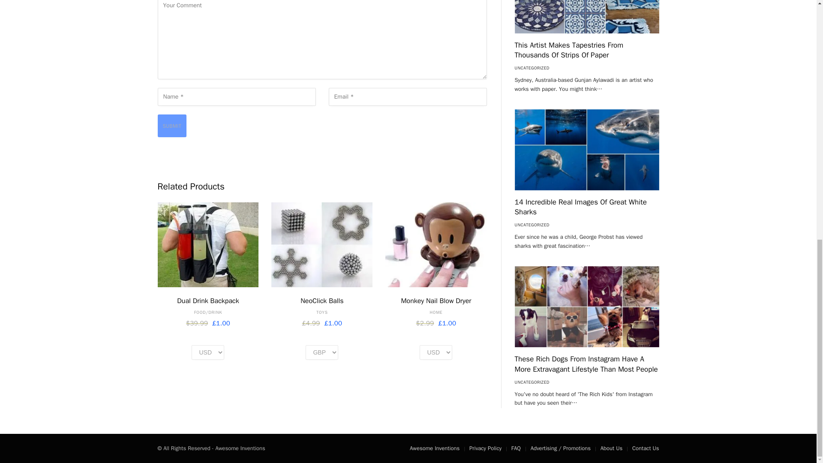 The height and width of the screenshot is (463, 823). I want to click on Select one, so click(207, 352).